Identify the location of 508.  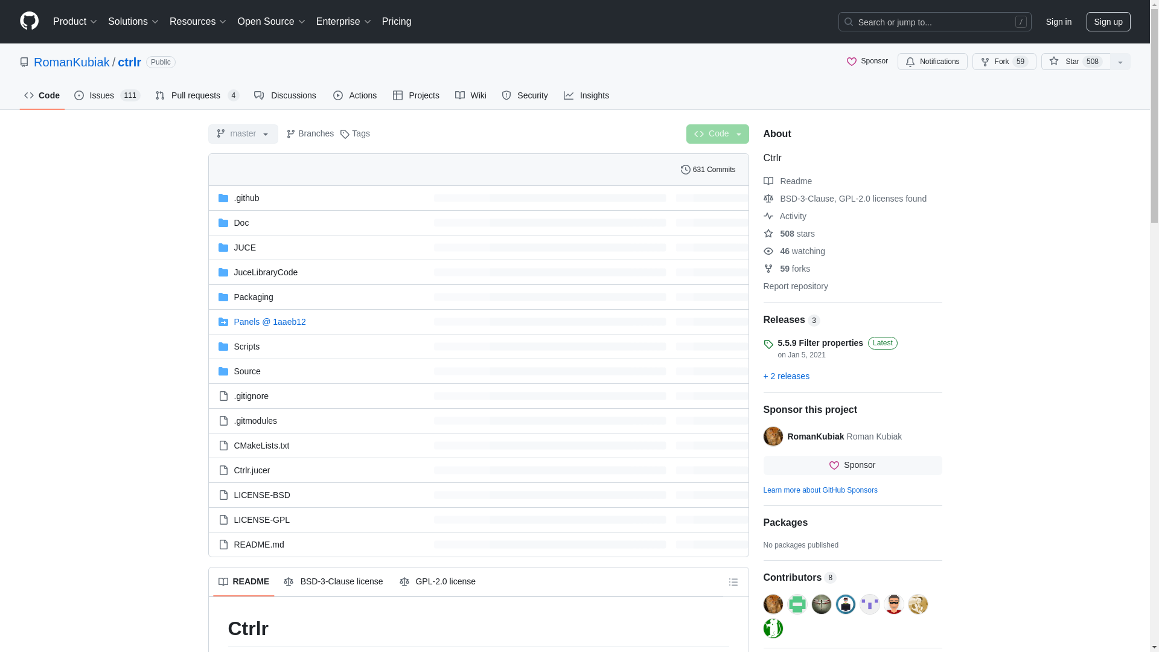
(1093, 62).